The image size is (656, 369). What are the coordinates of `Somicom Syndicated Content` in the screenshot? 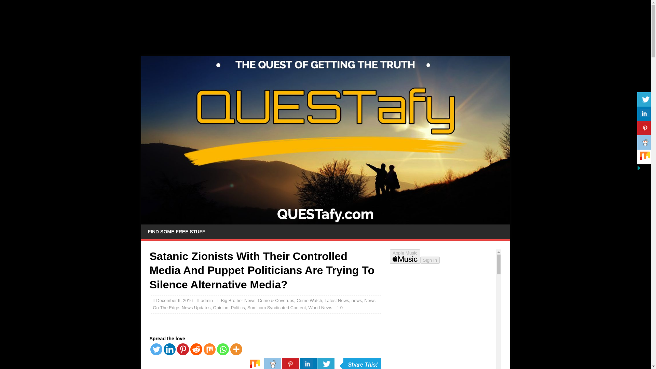 It's located at (276, 307).